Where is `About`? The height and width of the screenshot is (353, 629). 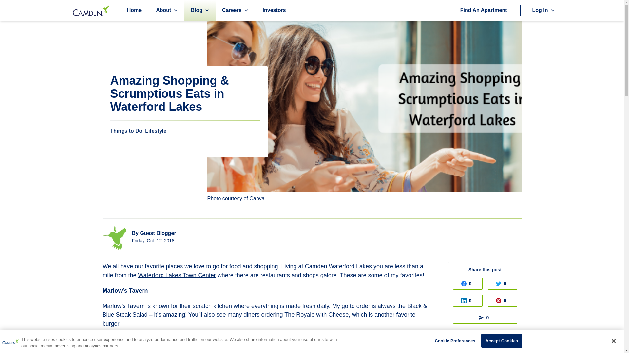
About is located at coordinates (163, 10).